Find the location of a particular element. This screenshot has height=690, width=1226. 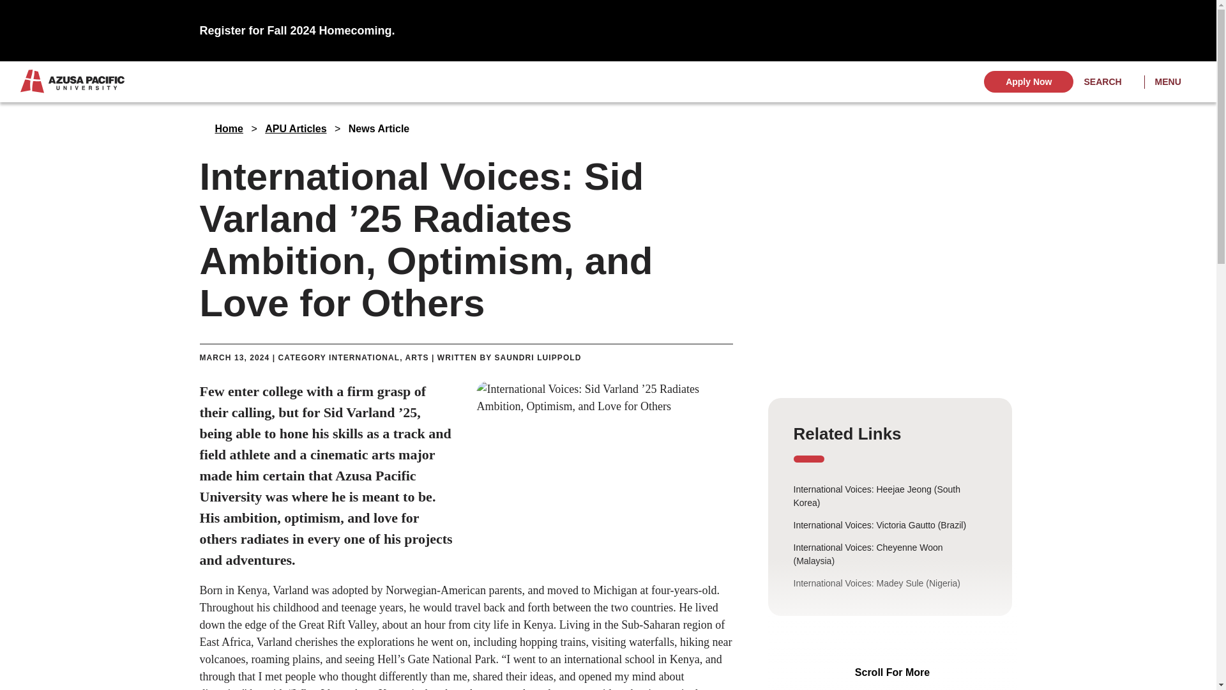

Apply Now is located at coordinates (1029, 82).